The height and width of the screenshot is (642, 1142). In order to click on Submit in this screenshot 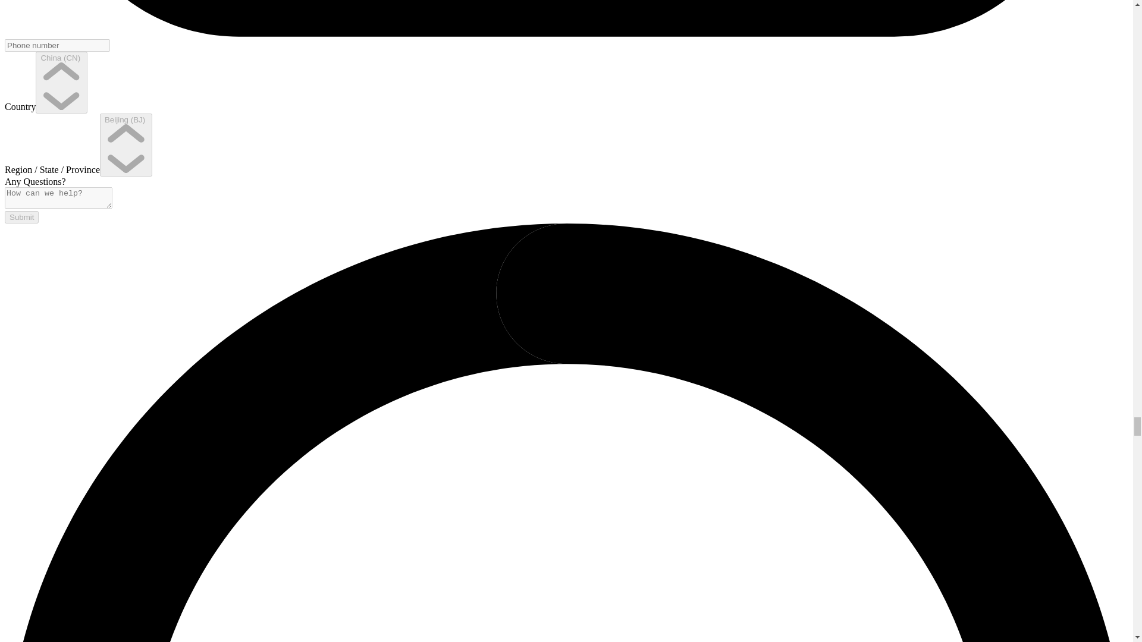, I will do `click(21, 217)`.